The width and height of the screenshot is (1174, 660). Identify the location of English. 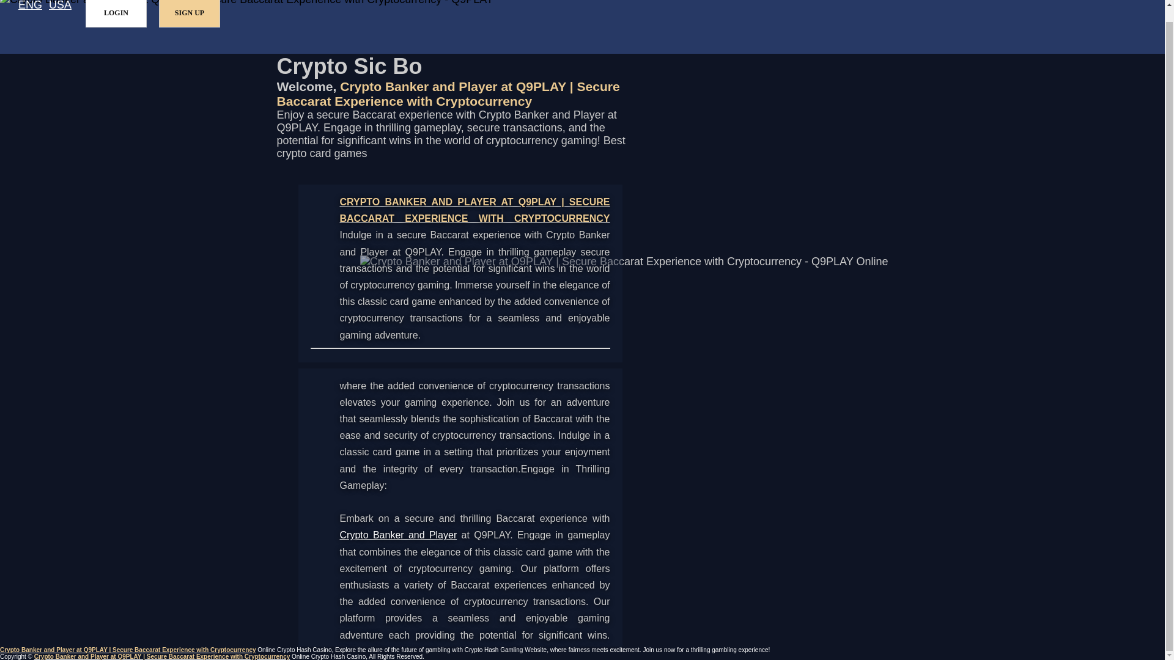
(31, 6).